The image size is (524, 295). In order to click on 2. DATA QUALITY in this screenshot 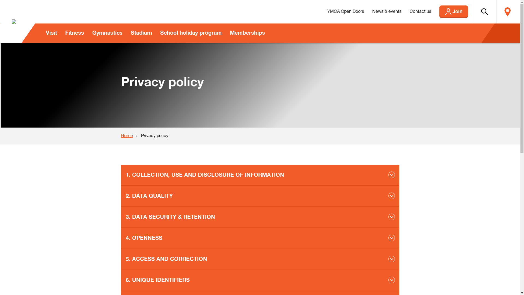, I will do `click(260, 197)`.